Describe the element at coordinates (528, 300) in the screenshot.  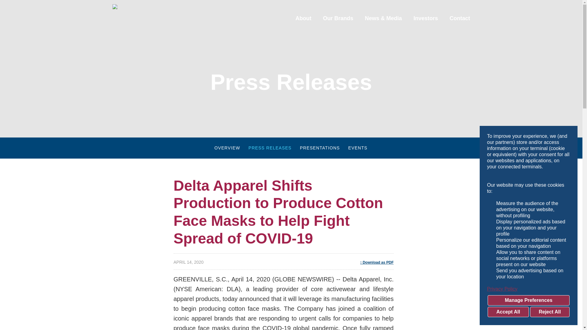
I see `Manage Preferences` at that location.